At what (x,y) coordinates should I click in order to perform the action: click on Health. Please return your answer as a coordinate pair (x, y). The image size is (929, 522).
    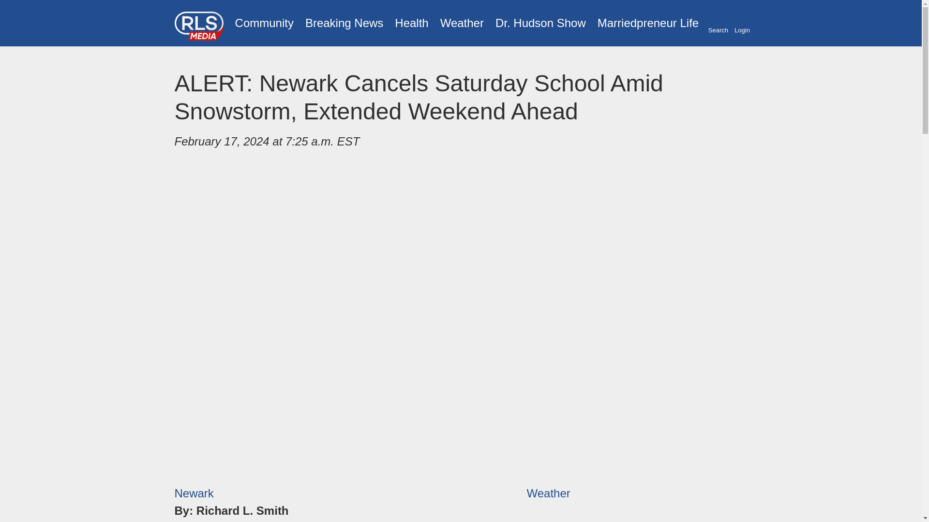
    Looking at the image, I should click on (411, 23).